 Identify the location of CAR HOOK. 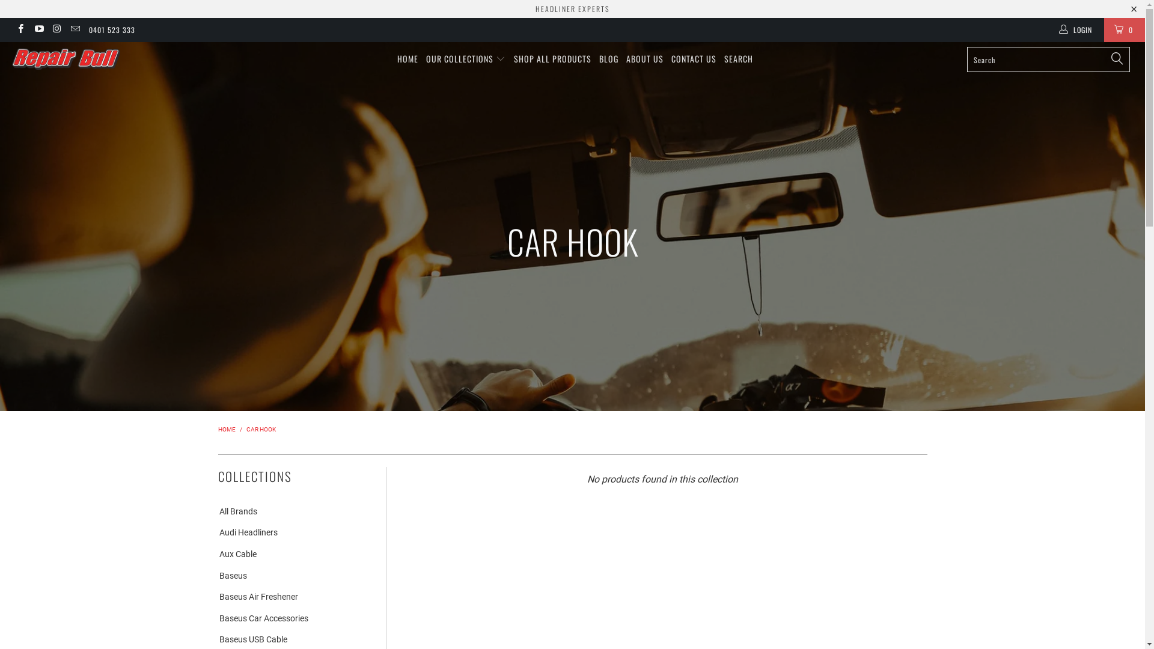
(261, 429).